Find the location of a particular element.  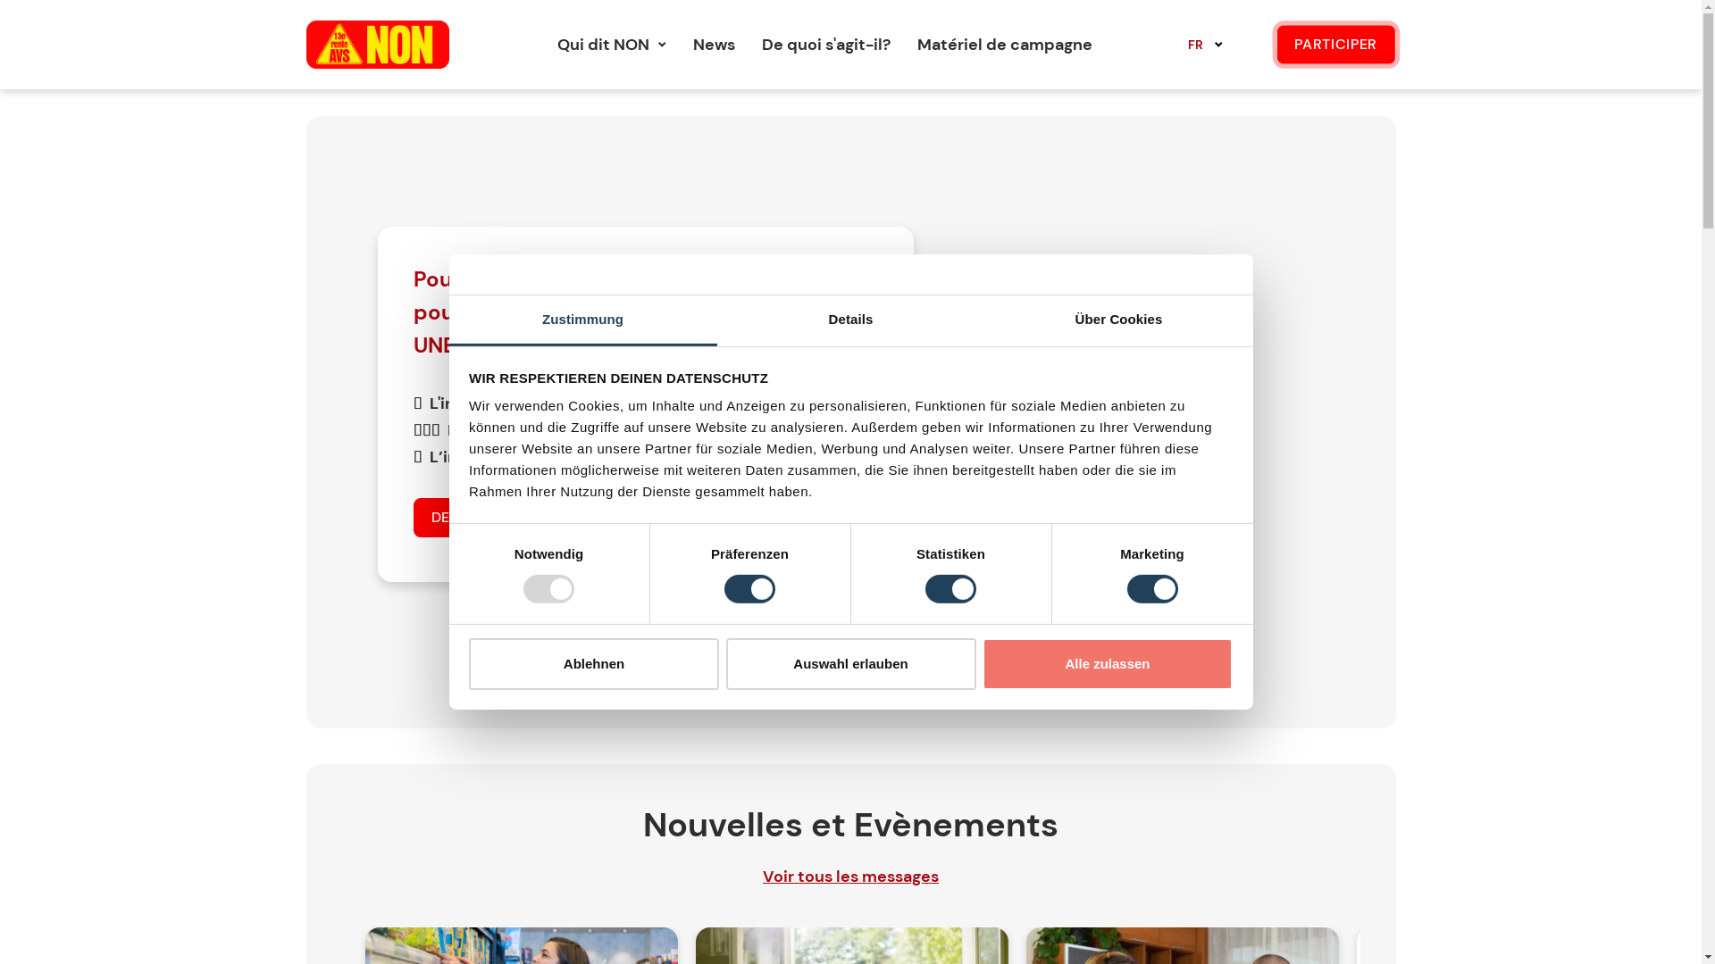

Zustimmung is located at coordinates (582, 321).